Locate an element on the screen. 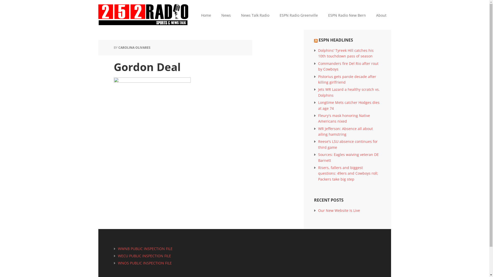  ESPN Radio New Bern is located at coordinates (347, 15).